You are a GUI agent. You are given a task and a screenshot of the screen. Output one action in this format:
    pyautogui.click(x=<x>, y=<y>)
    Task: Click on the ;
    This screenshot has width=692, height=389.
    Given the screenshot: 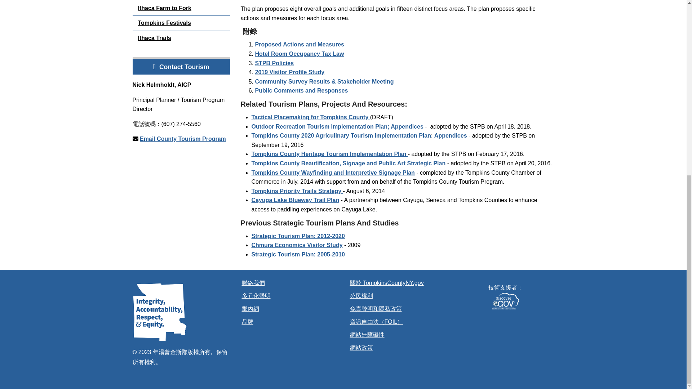 What is the action you would take?
    pyautogui.click(x=389, y=126)
    